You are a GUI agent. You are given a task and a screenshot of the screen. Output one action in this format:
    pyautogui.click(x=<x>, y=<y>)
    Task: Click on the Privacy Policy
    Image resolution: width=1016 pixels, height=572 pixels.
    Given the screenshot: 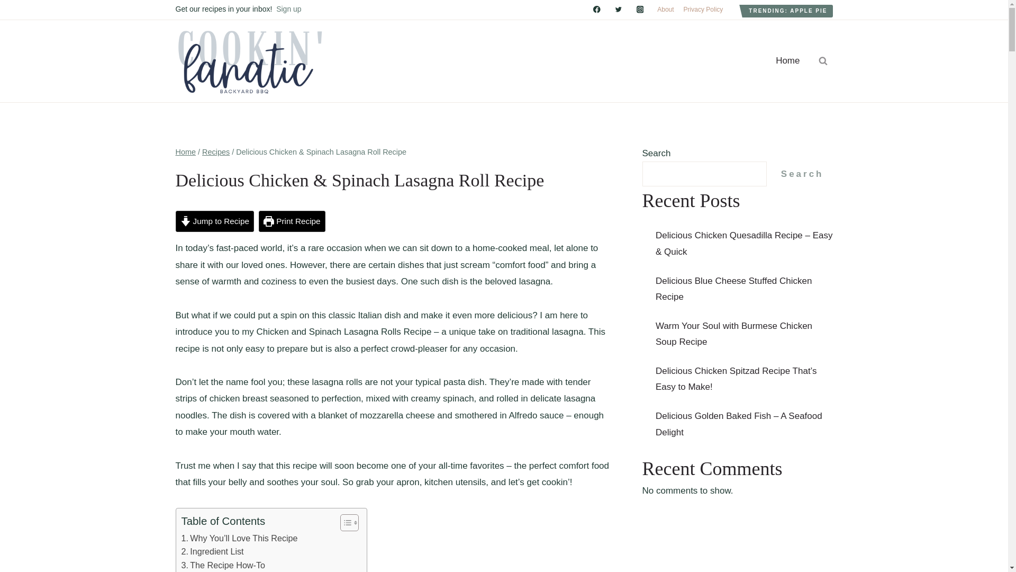 What is the action you would take?
    pyautogui.click(x=703, y=10)
    